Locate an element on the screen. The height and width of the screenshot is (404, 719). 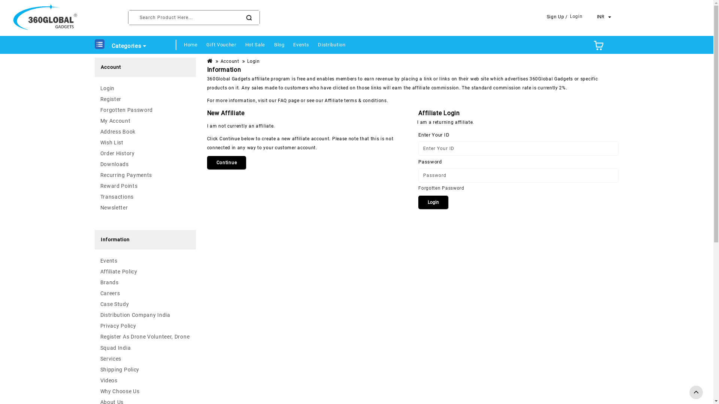
Shipping Policy is located at coordinates (145, 370).